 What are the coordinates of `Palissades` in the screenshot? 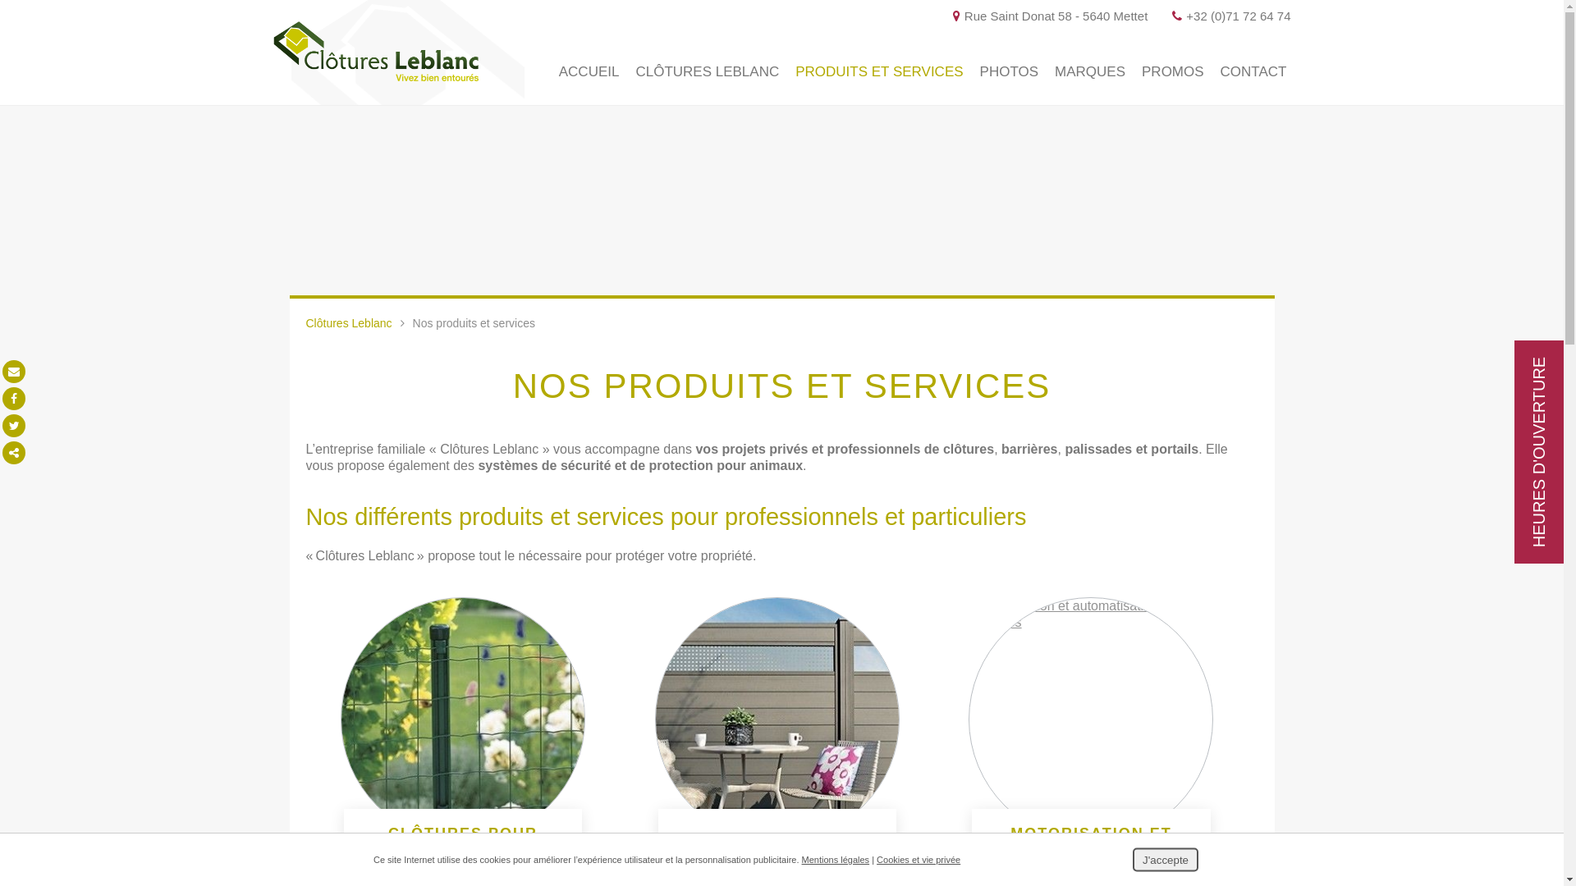 It's located at (777, 719).